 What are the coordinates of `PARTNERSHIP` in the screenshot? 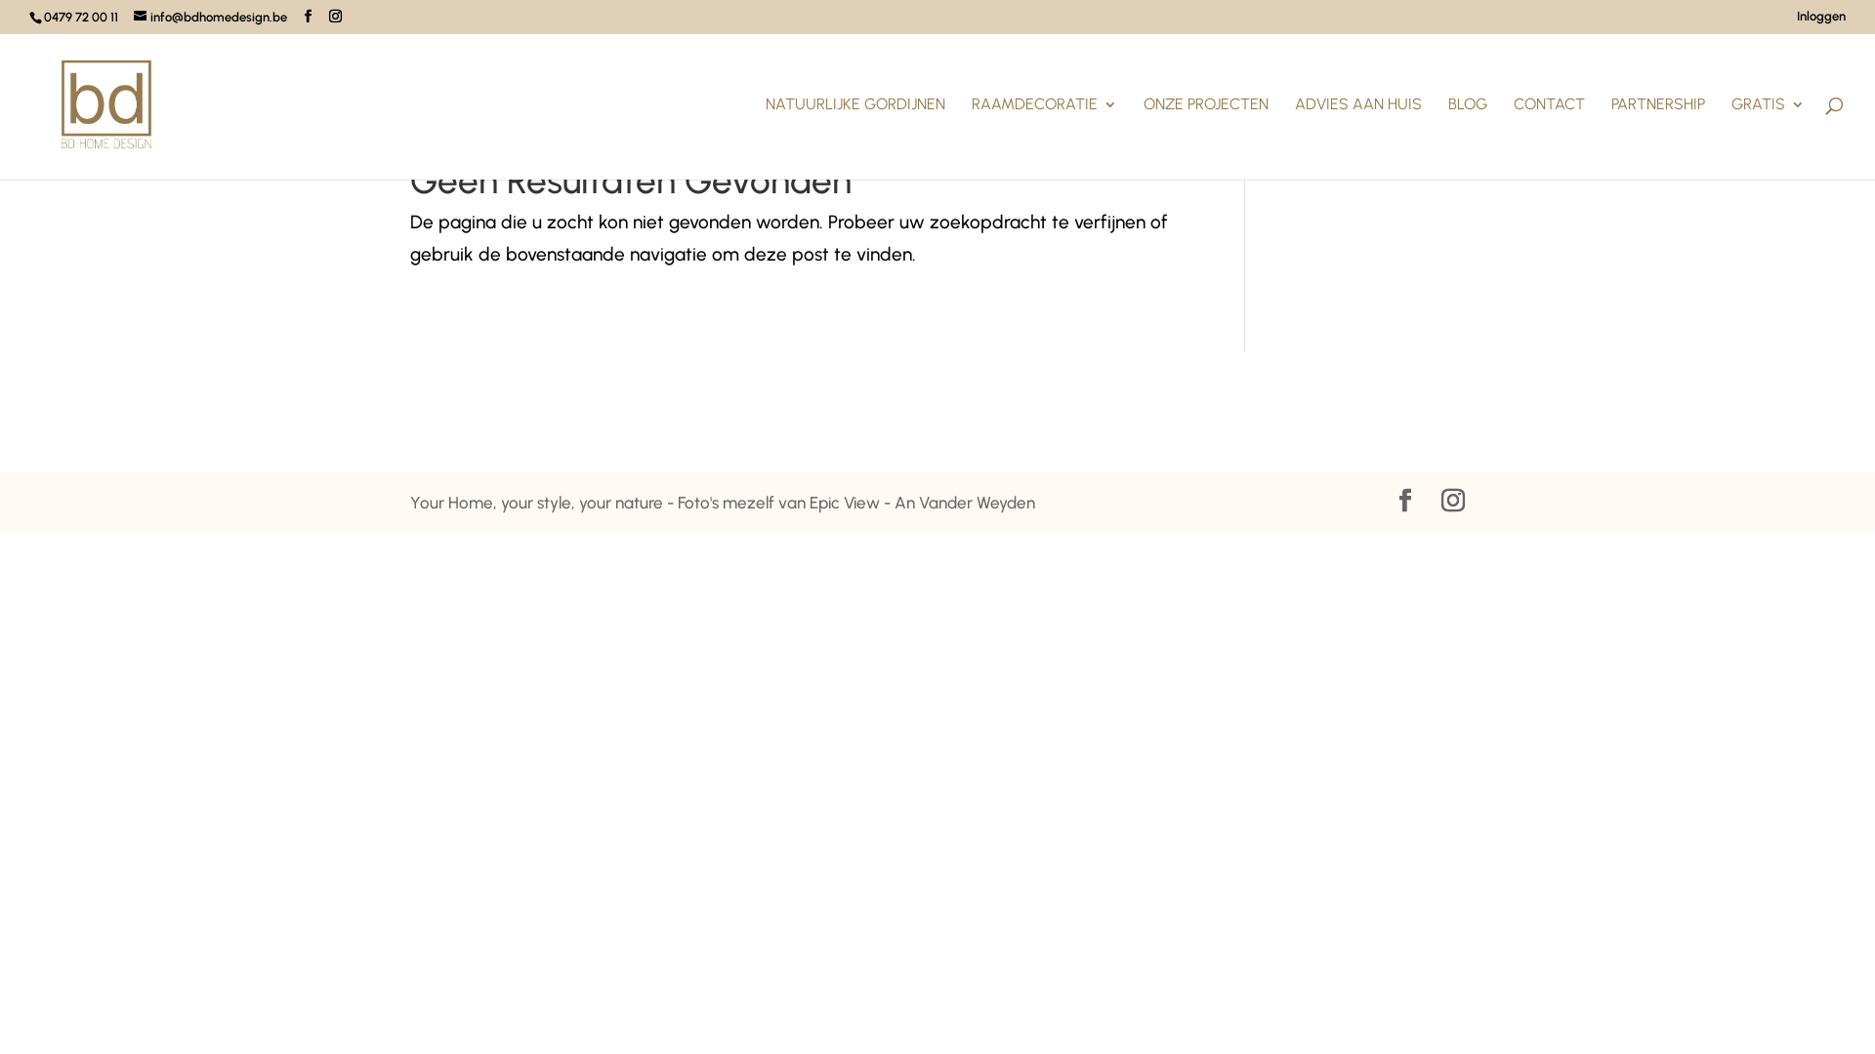 It's located at (1658, 139).